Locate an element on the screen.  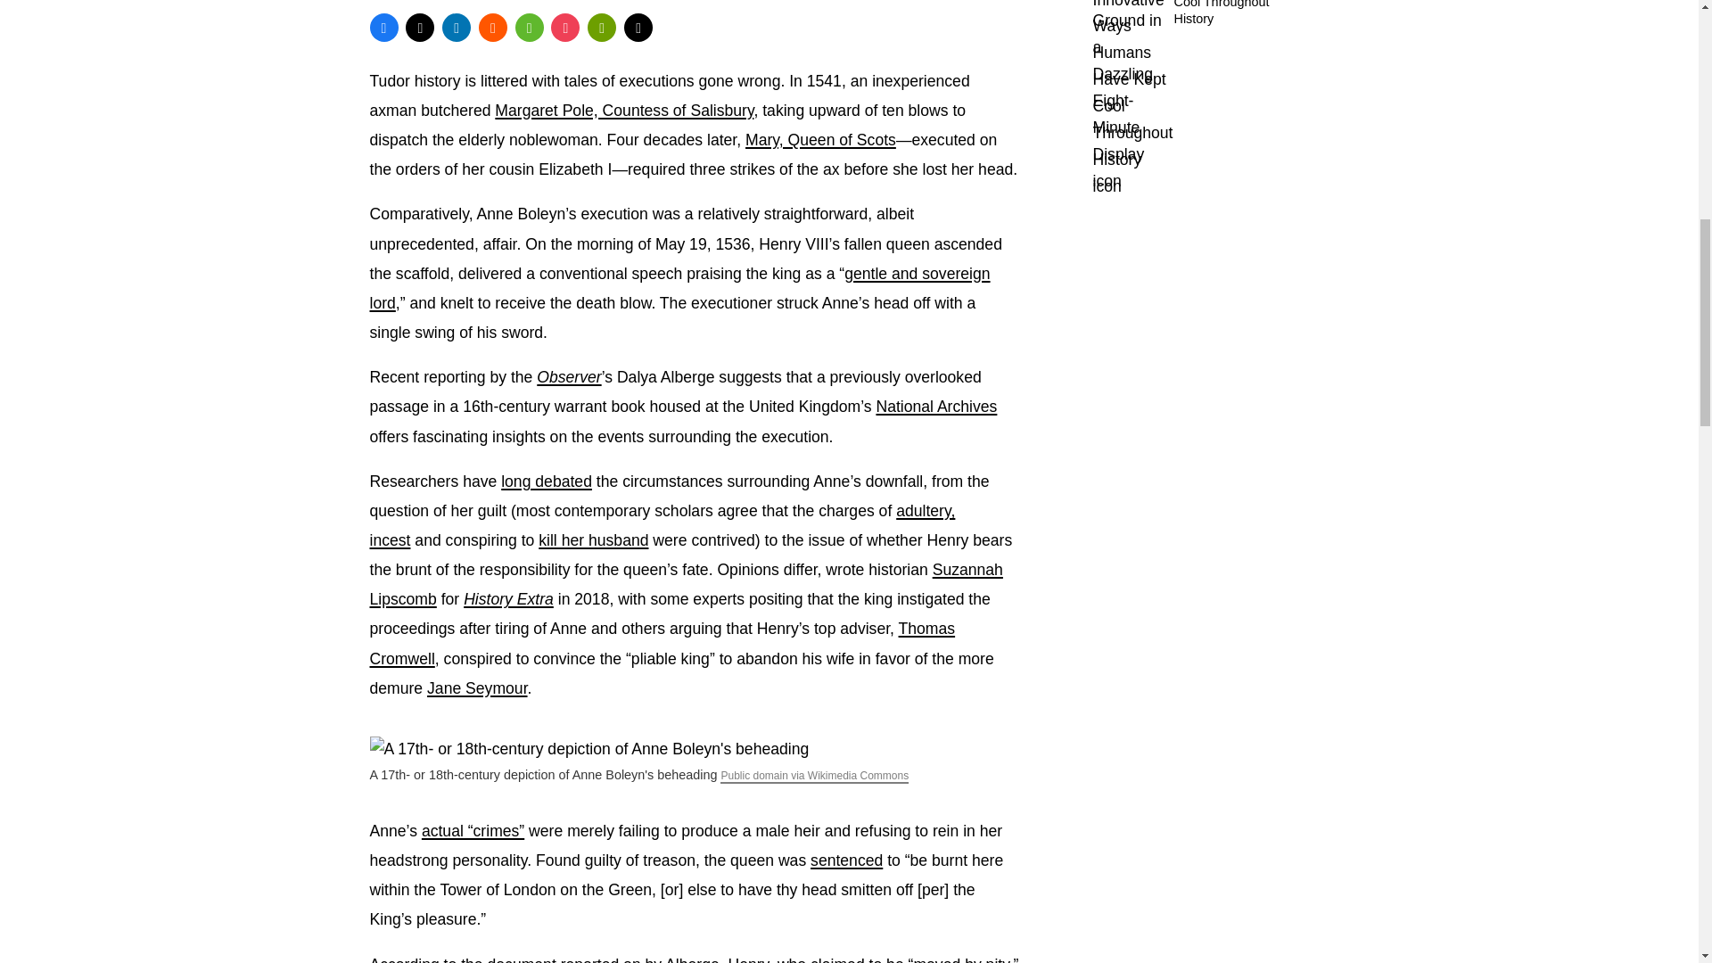
Reddit is located at coordinates (492, 28).